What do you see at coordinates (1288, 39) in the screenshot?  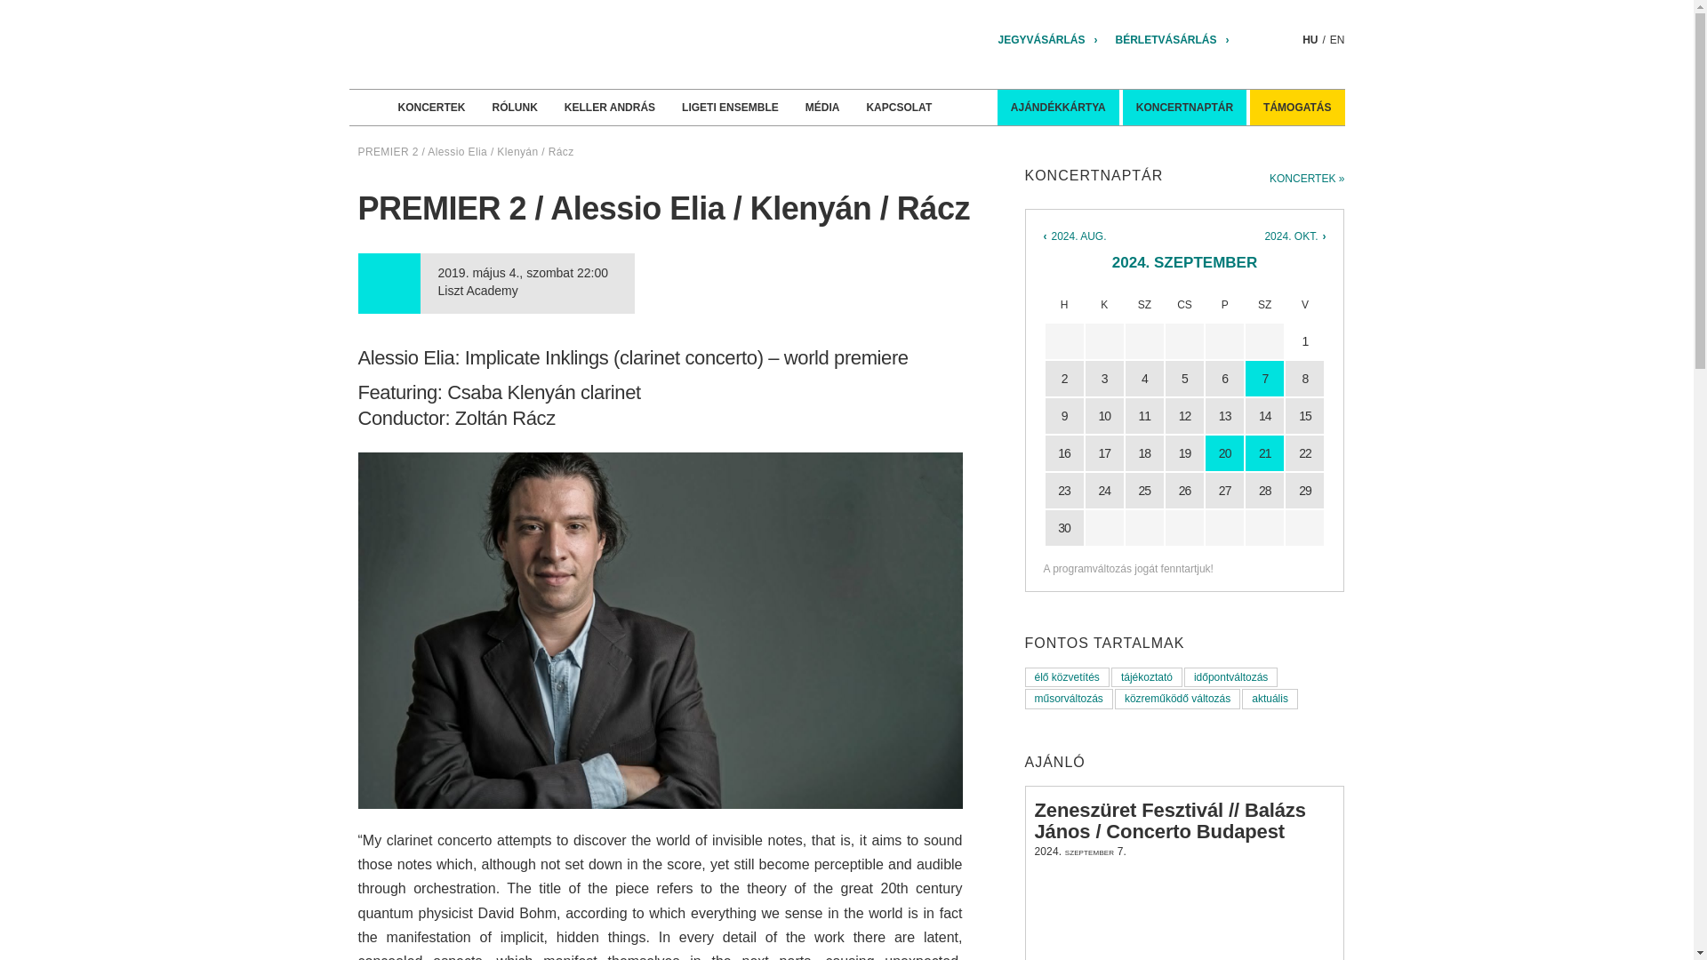 I see `search` at bounding box center [1288, 39].